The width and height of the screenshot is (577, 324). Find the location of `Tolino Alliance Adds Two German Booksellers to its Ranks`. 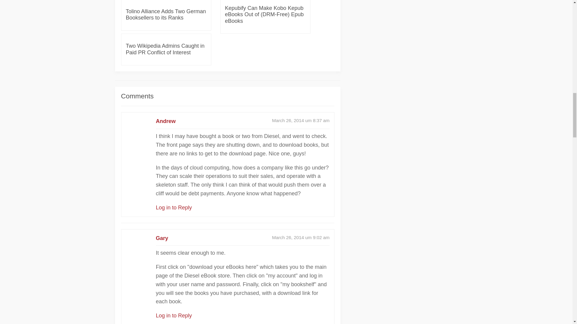

Tolino Alliance Adds Two German Booksellers to its Ranks is located at coordinates (166, 15).